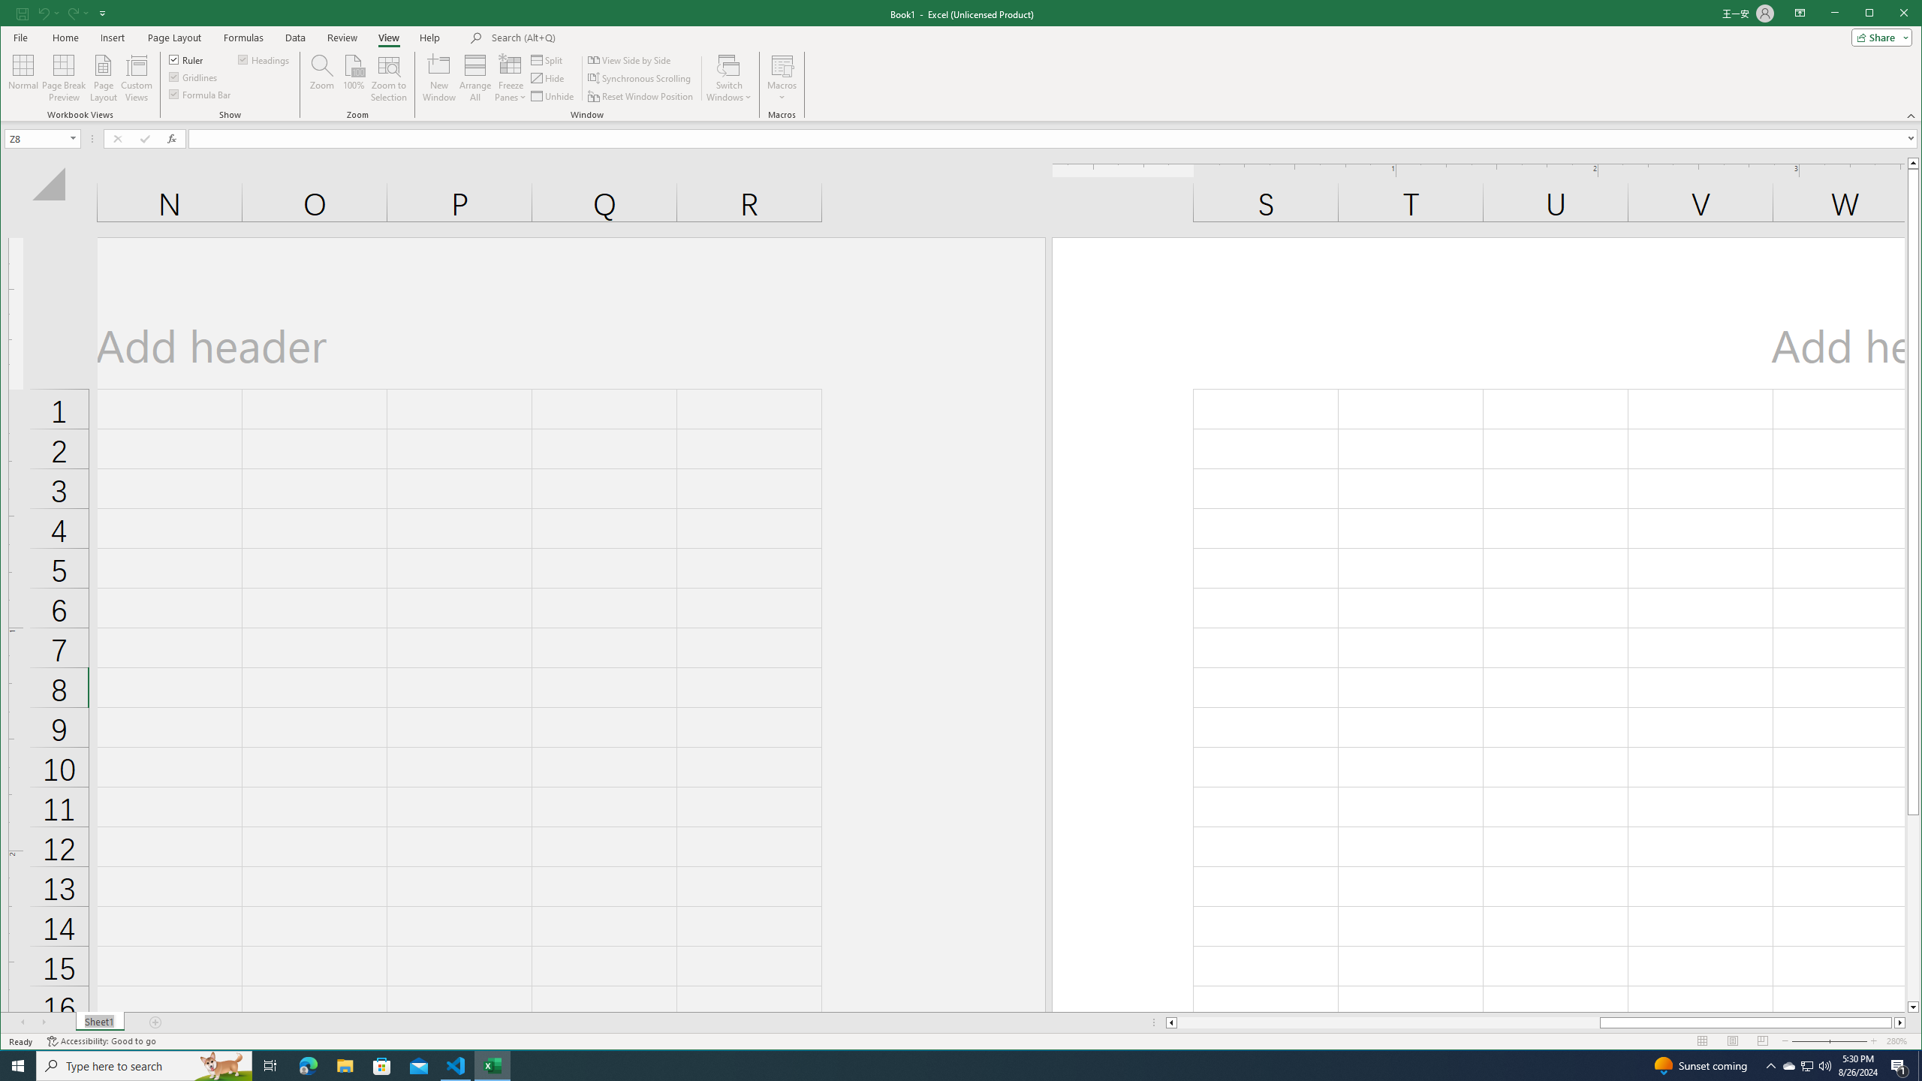  I want to click on Reset Window Position, so click(1789, 1066).